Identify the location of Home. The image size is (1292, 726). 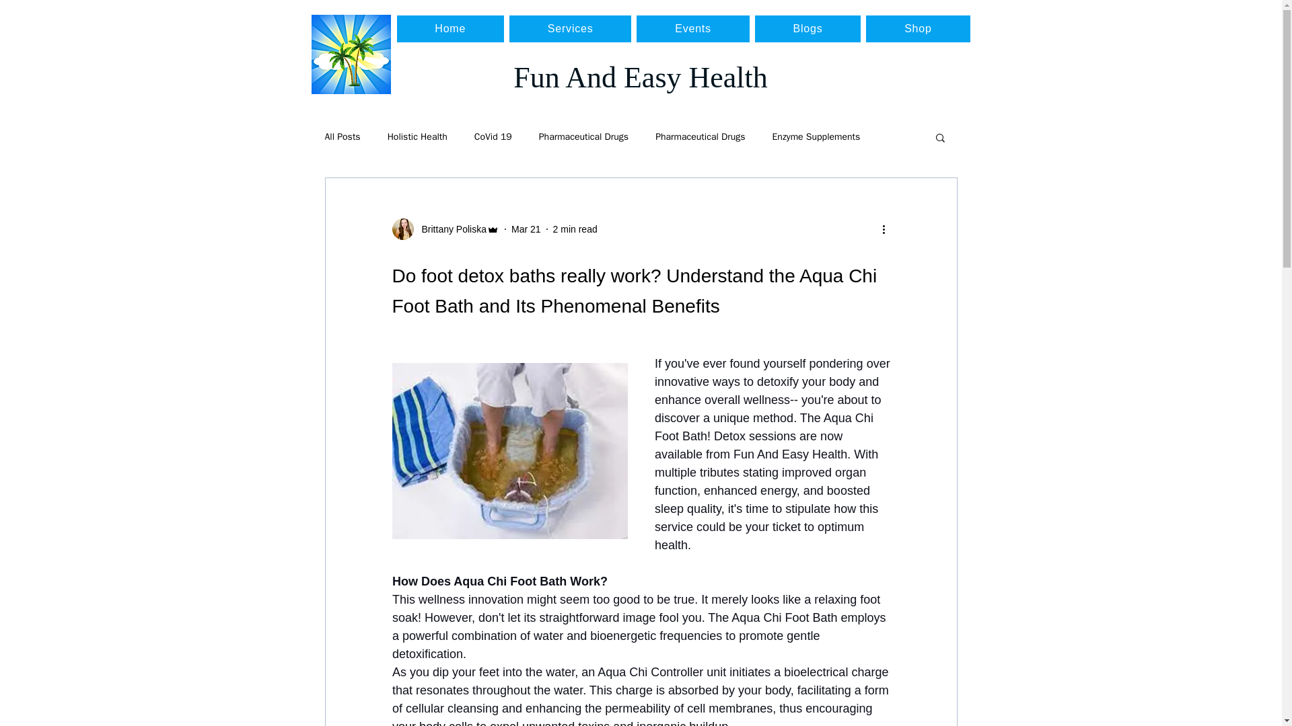
(451, 28).